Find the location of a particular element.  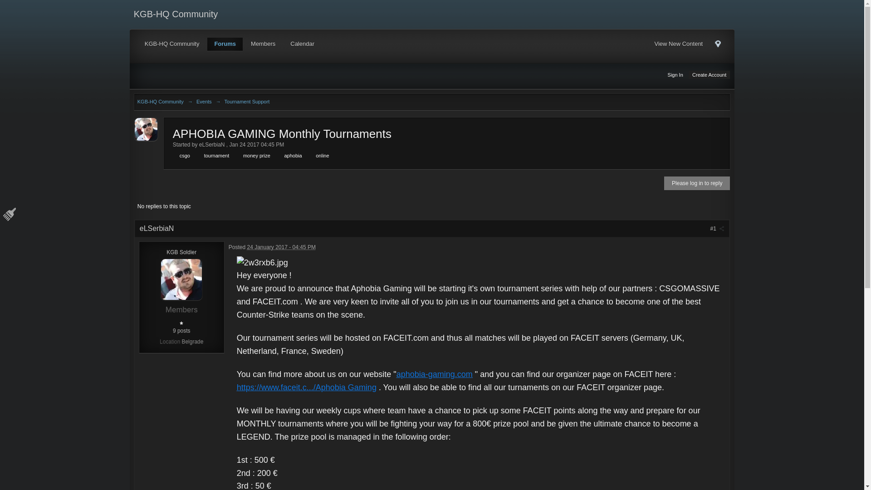

Homepage is located at coordinates (172, 44).